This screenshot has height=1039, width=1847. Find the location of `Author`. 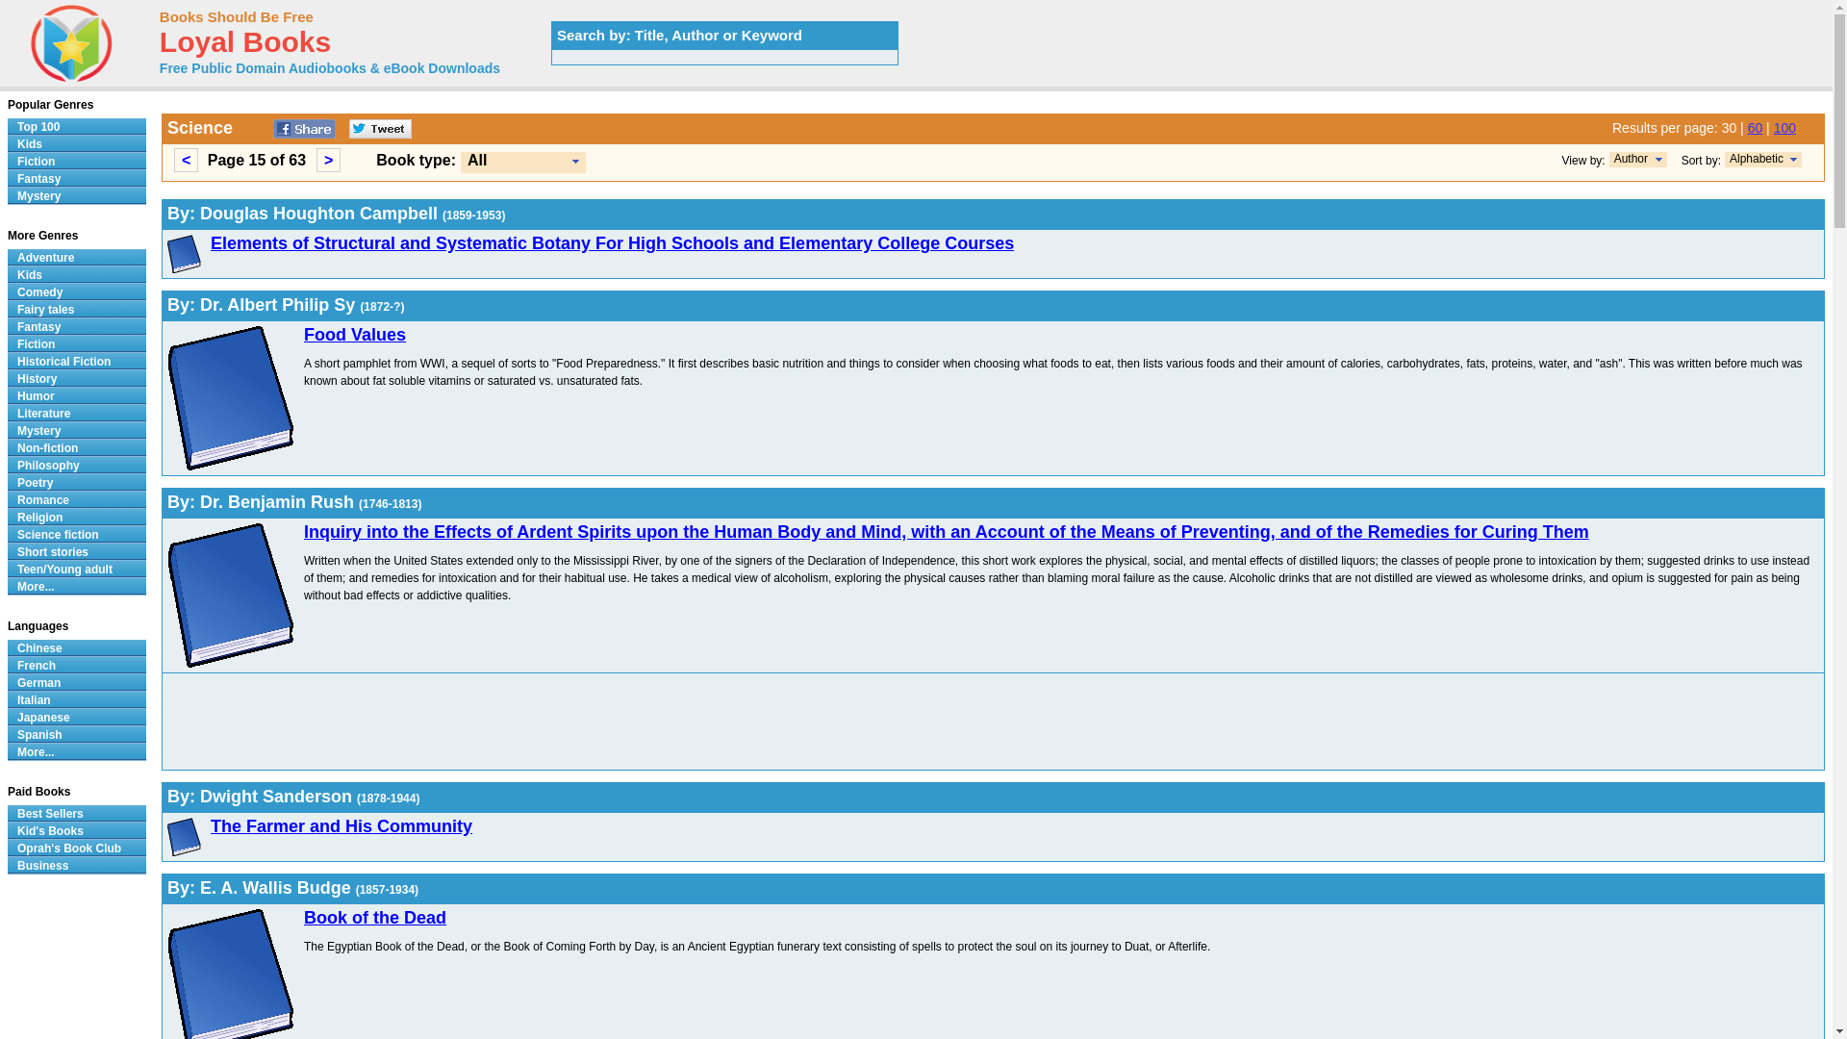

Author is located at coordinates (1631, 158).